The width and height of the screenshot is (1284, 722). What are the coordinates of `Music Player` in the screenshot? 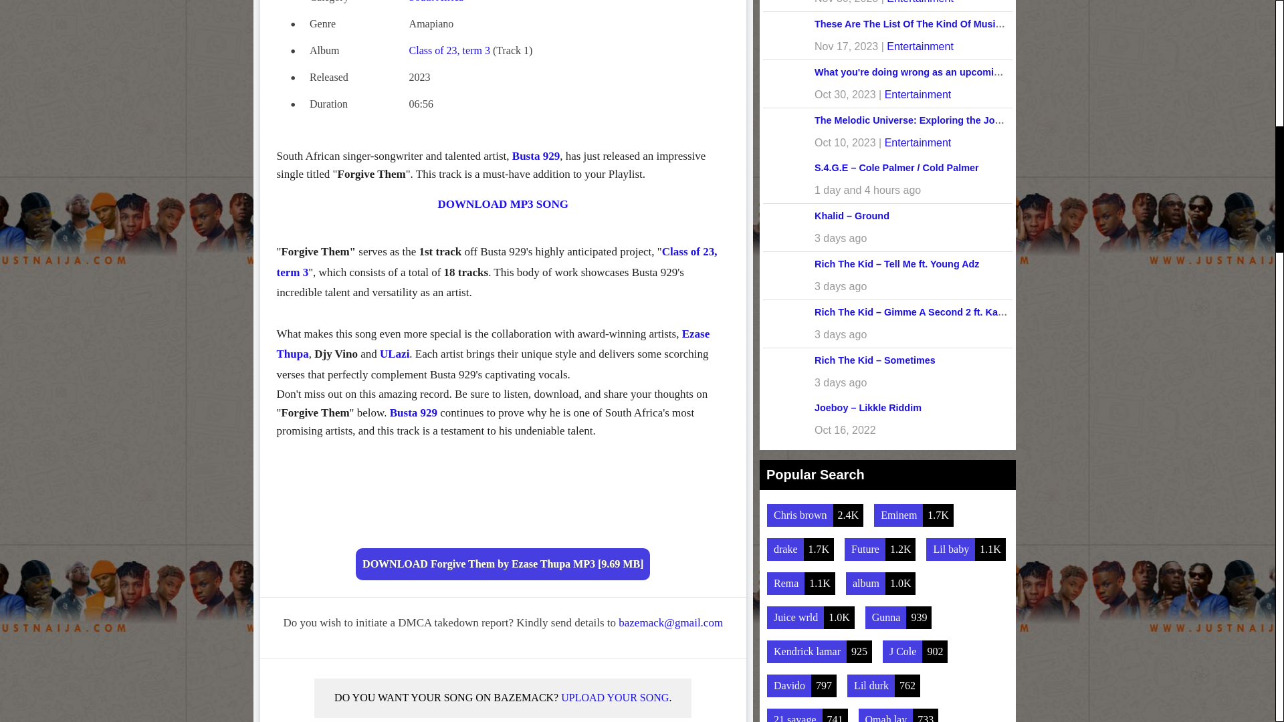 It's located at (503, 497).